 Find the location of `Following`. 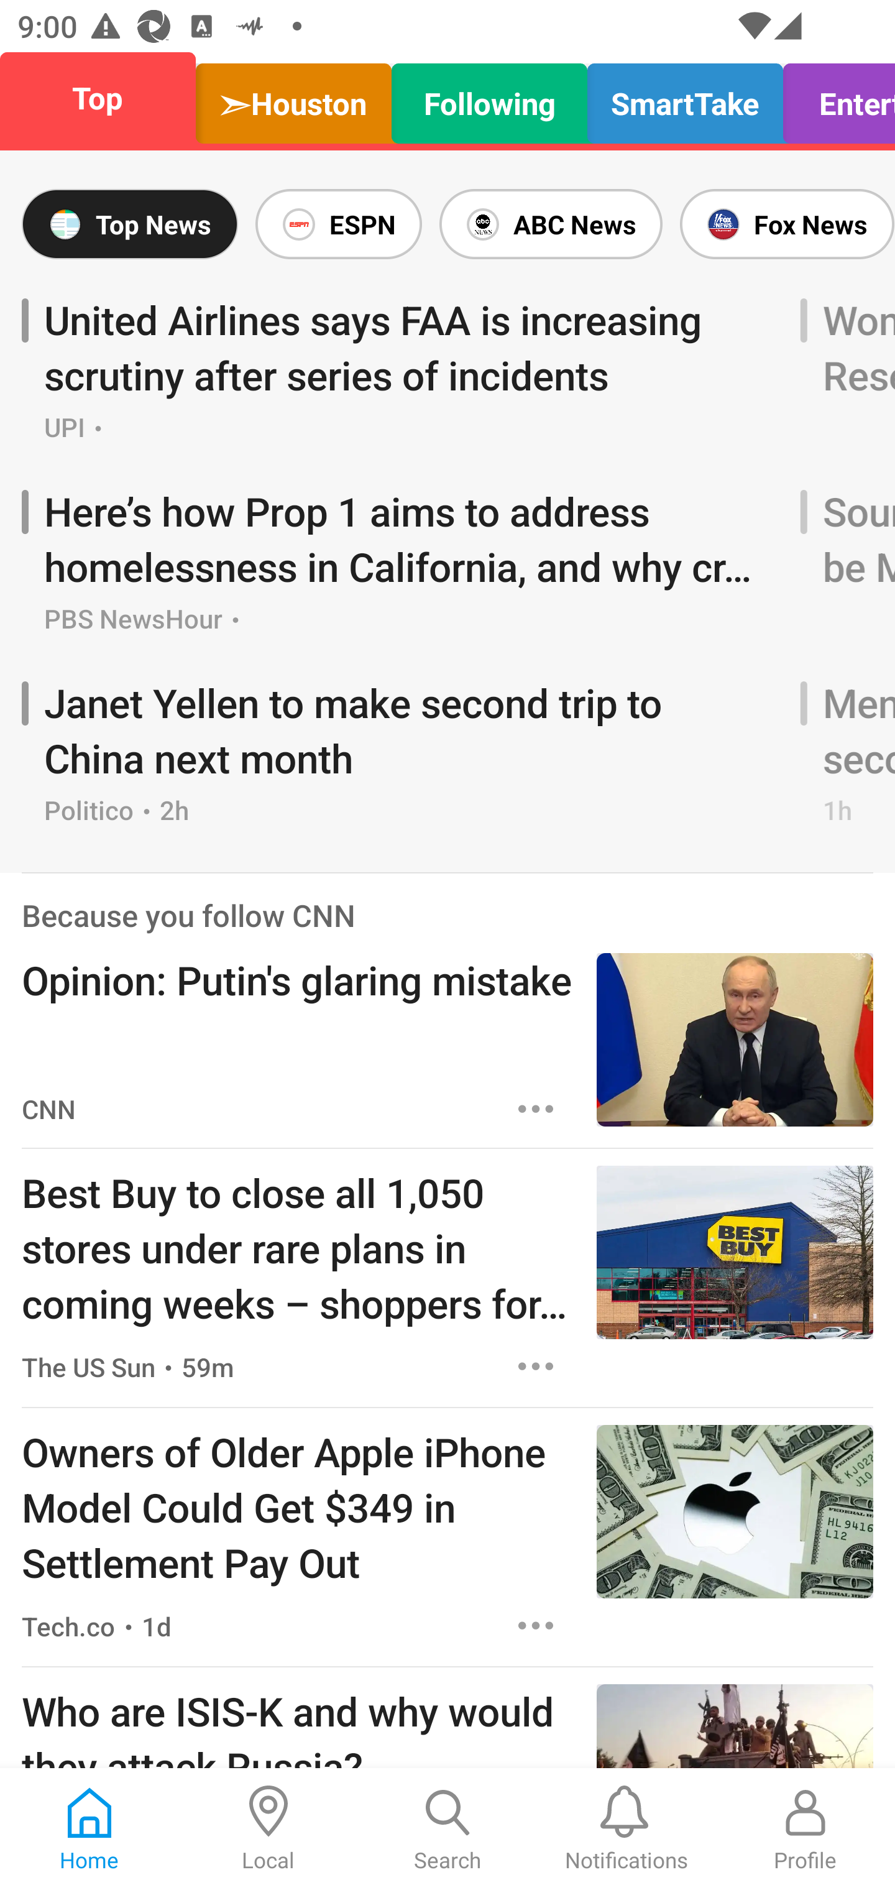

Following is located at coordinates (490, 98).